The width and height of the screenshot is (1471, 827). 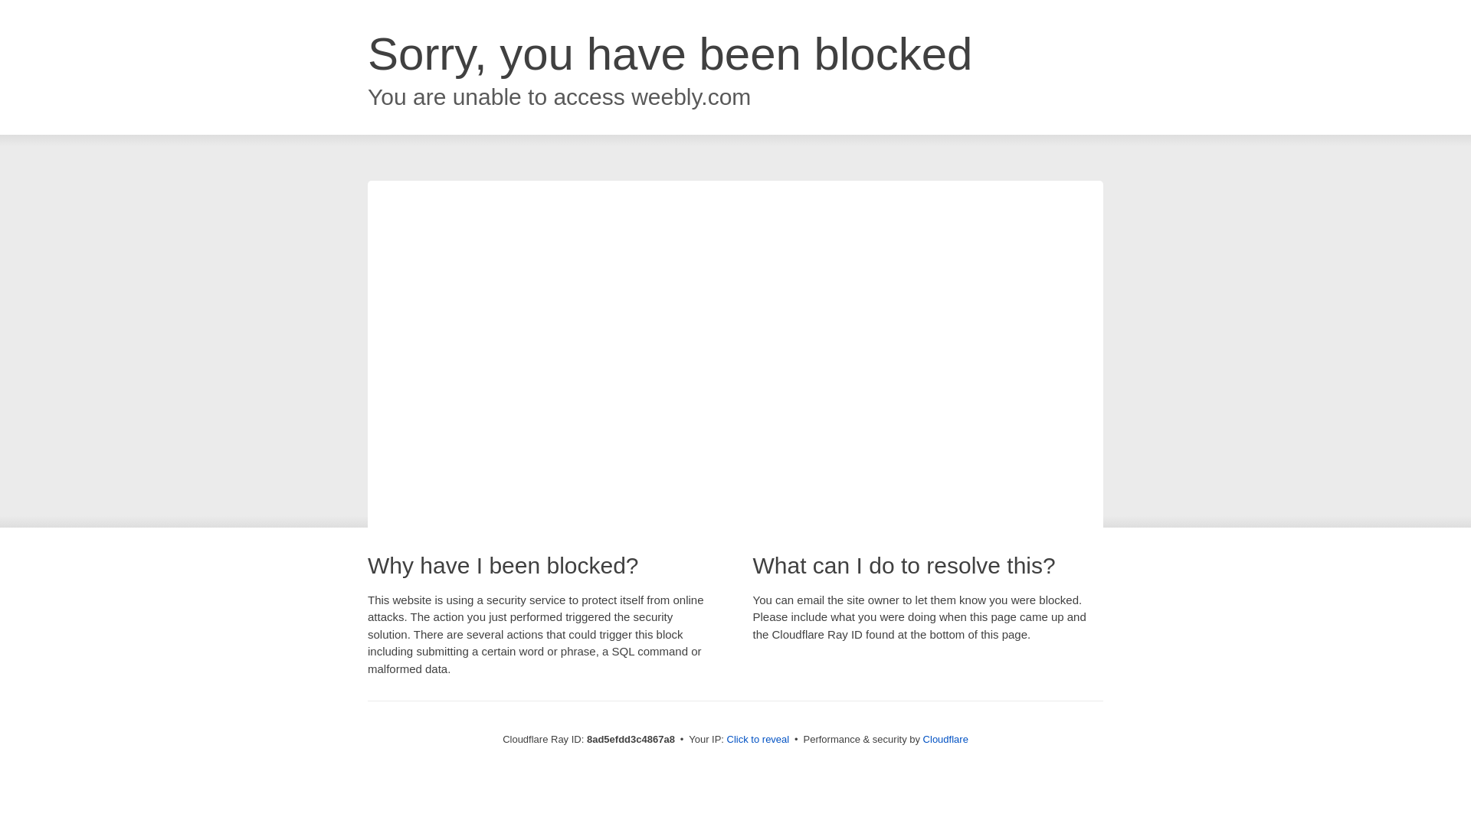 I want to click on Cloudflare, so click(x=945, y=739).